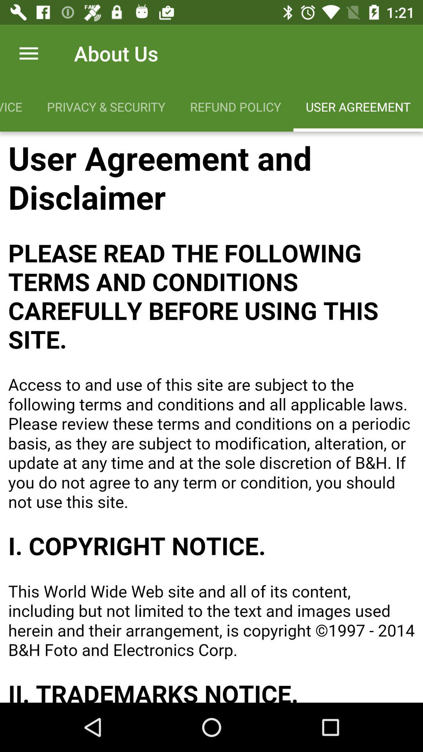 The image size is (423, 752). I want to click on make advertisement, so click(211, 417).